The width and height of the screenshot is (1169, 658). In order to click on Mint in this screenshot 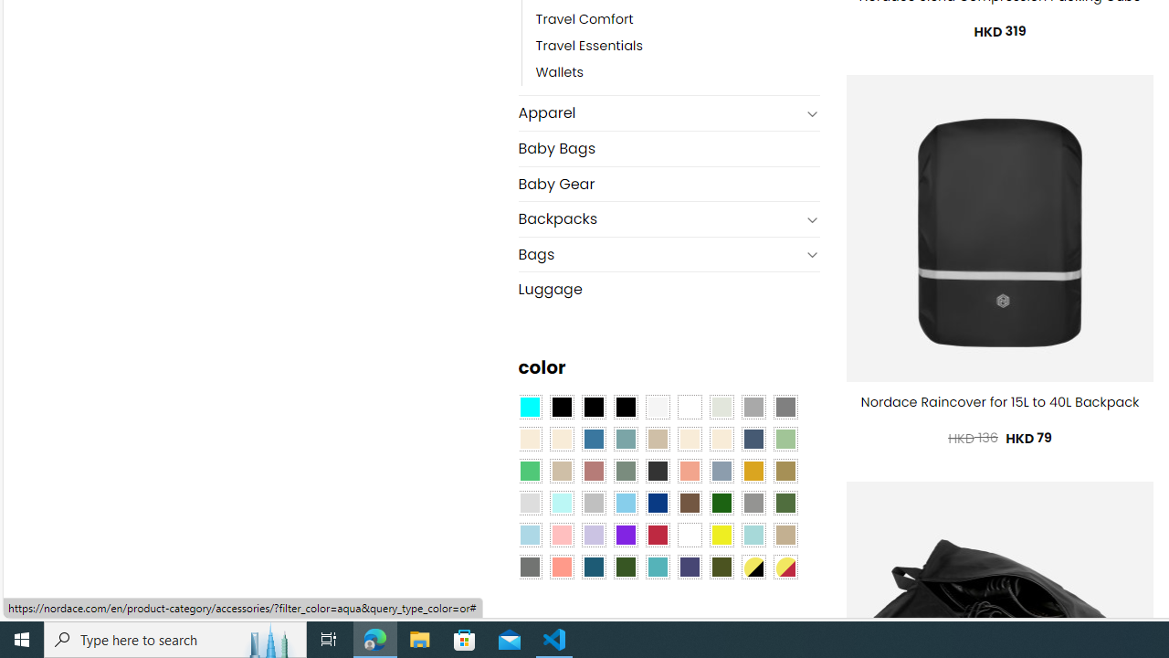, I will do `click(561, 503)`.